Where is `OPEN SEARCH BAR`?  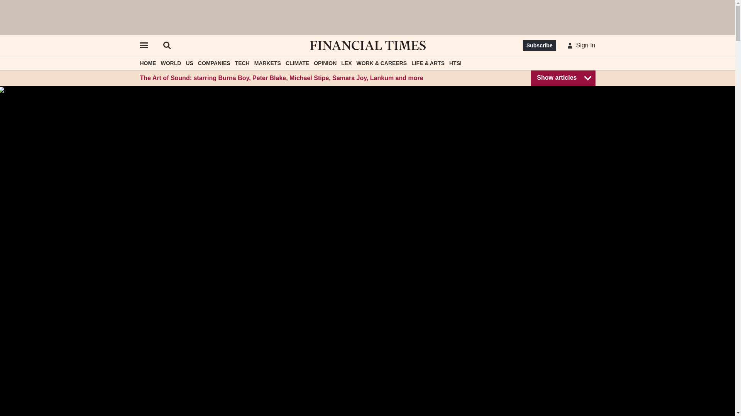 OPEN SEARCH BAR is located at coordinates (167, 45).